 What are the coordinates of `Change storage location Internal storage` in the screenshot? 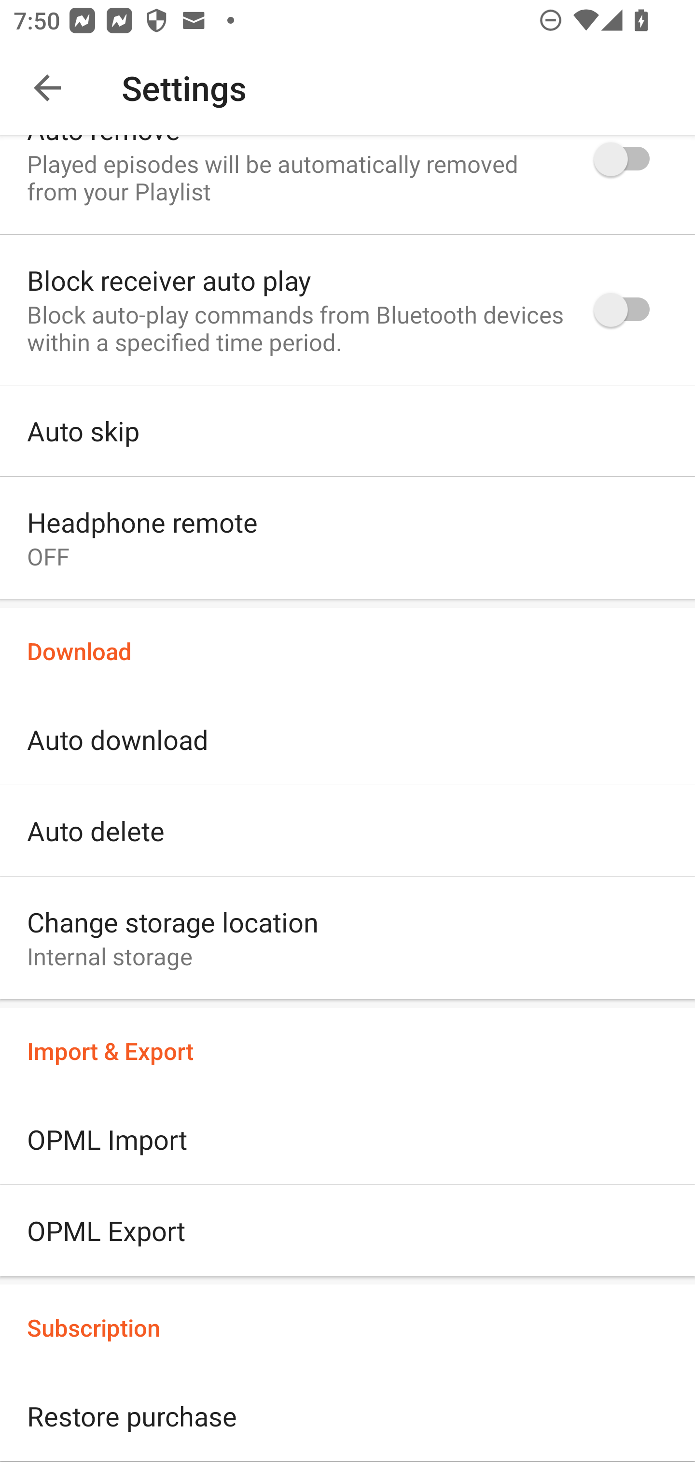 It's located at (347, 942).